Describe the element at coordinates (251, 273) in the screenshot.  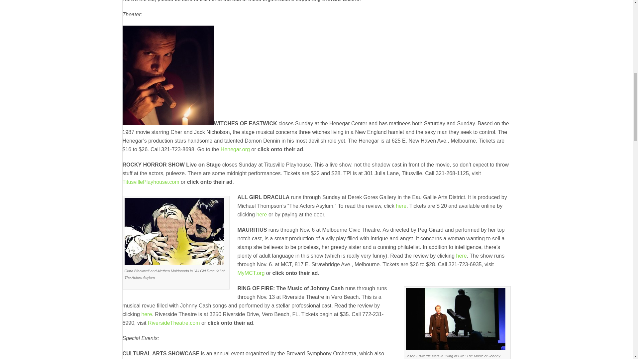
I see `MyMCT.org` at that location.